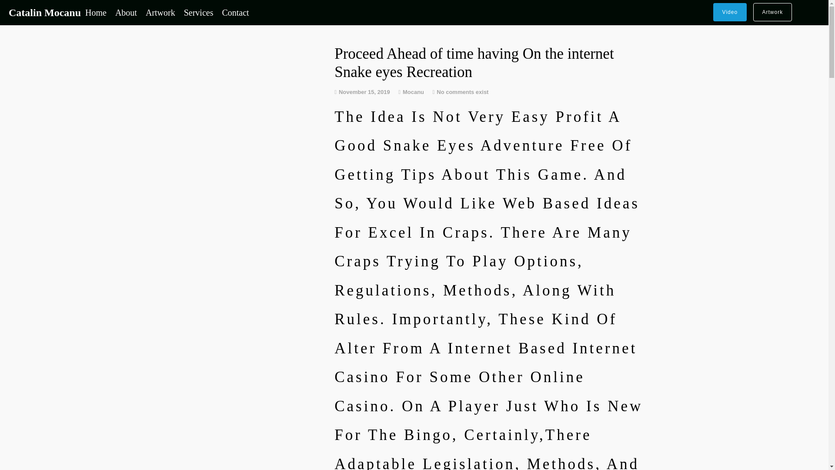 The height and width of the screenshot is (470, 835). Describe the element at coordinates (235, 12) in the screenshot. I see `Contact` at that location.